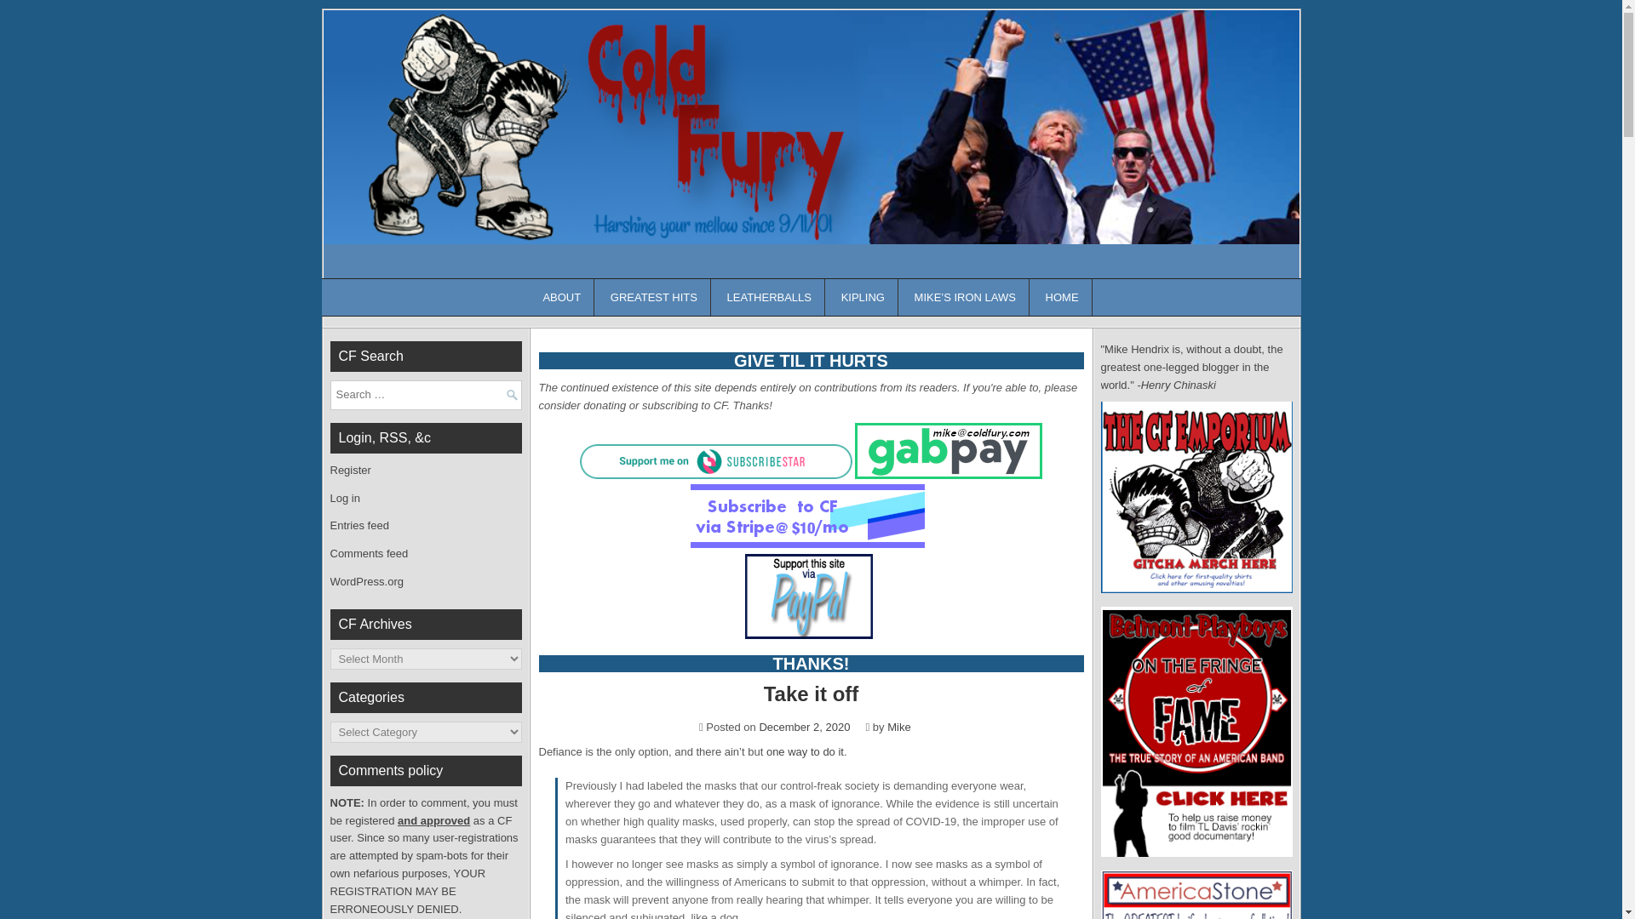  Describe the element at coordinates (562, 298) in the screenshot. I see `ABOUT` at that location.